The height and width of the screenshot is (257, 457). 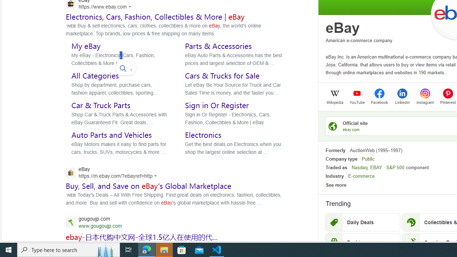 I want to click on Traded as, so click(x=336, y=167).